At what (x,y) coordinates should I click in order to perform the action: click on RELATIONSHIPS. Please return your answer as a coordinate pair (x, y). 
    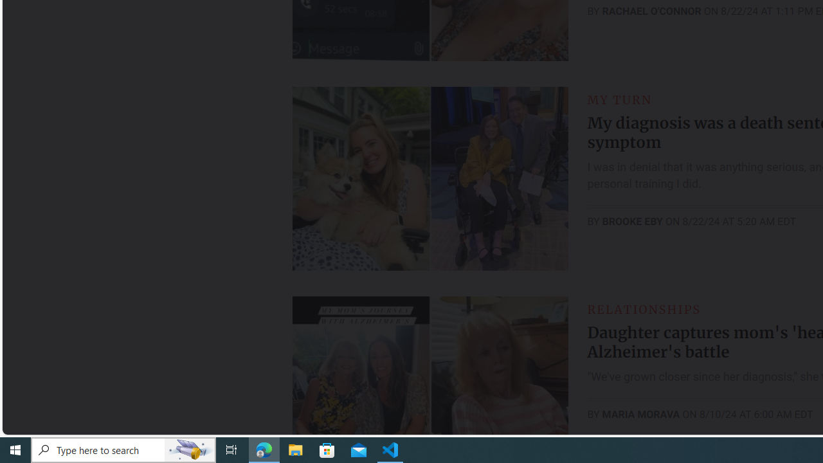
    Looking at the image, I should click on (644, 309).